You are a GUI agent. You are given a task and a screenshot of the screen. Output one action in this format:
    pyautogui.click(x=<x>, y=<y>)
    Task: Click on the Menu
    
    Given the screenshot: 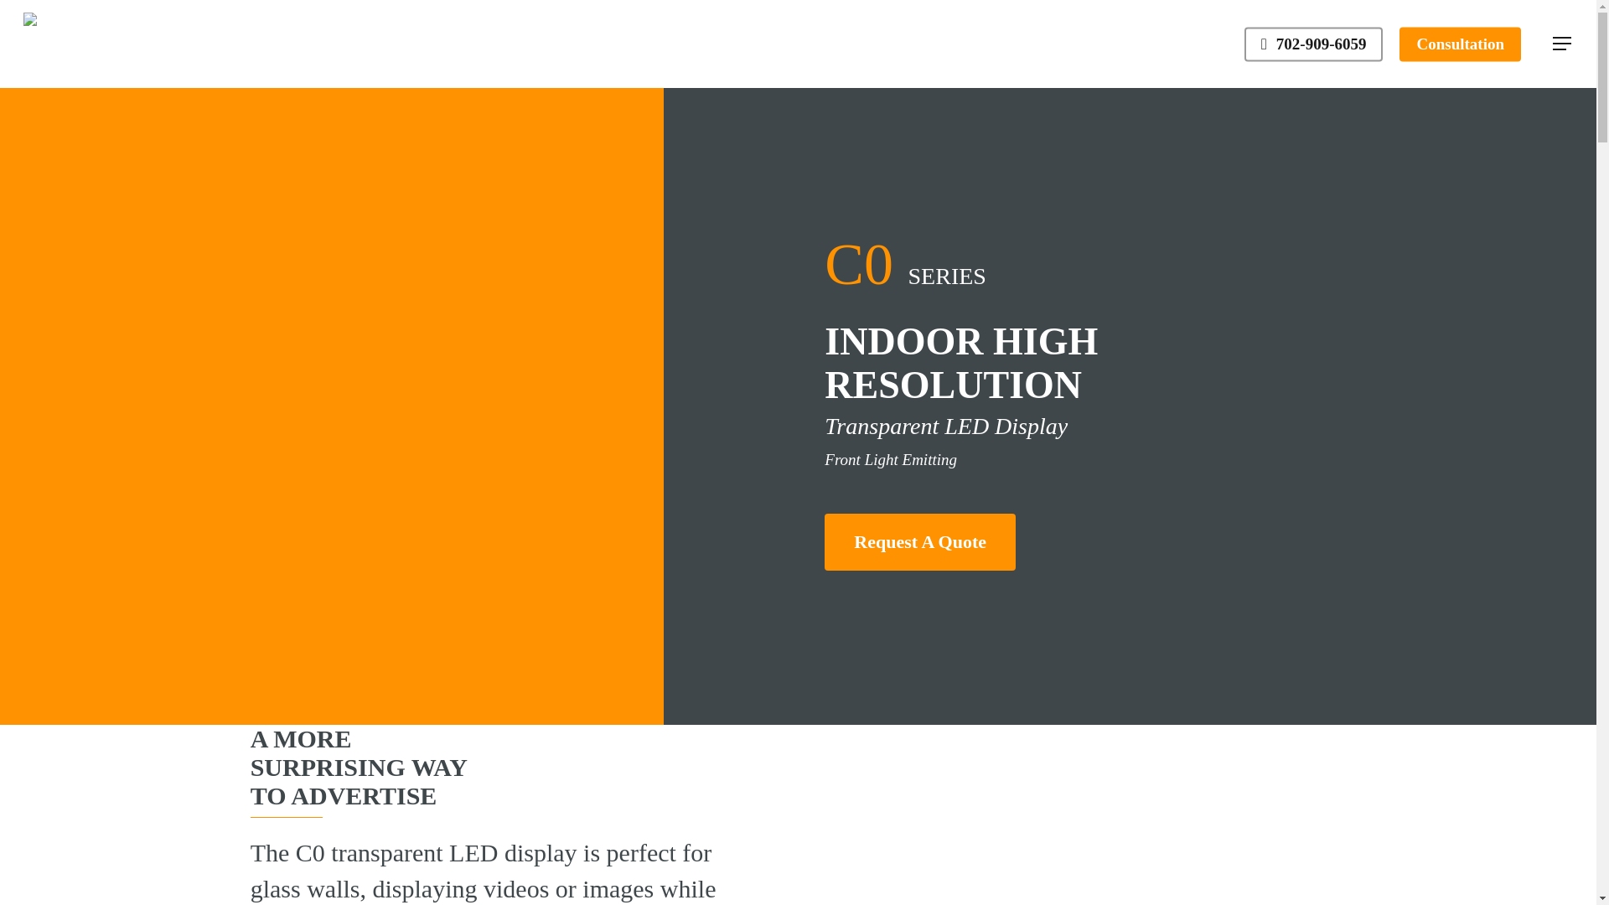 What is the action you would take?
    pyautogui.click(x=1562, y=44)
    